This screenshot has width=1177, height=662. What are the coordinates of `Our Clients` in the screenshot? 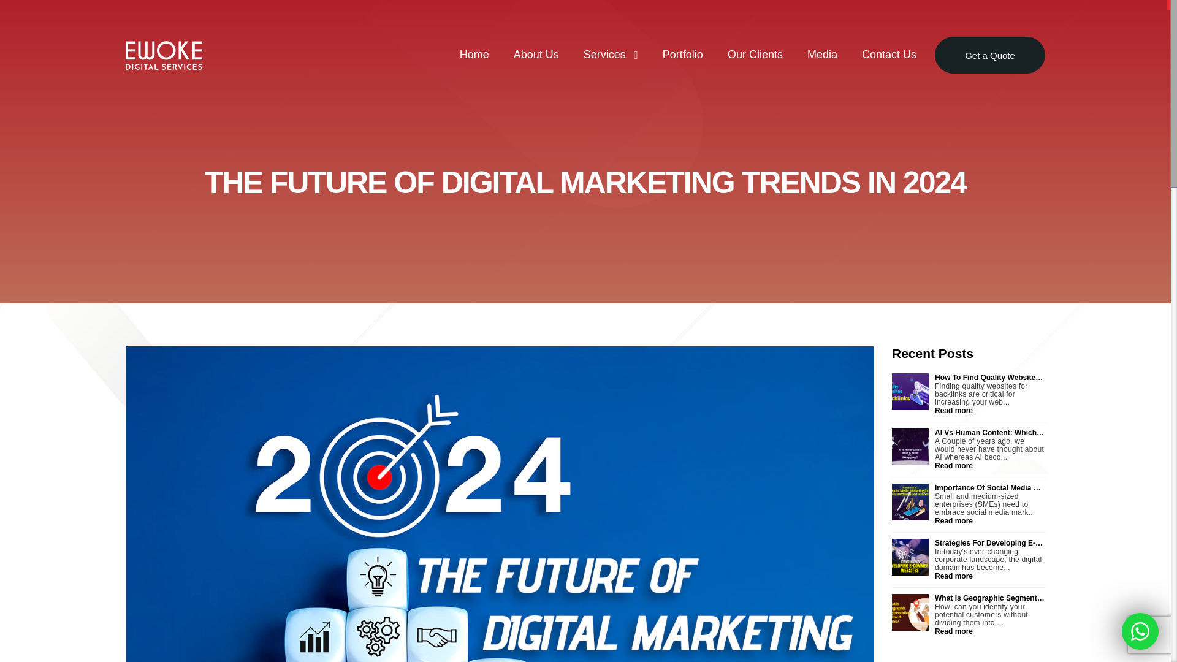 It's located at (755, 55).